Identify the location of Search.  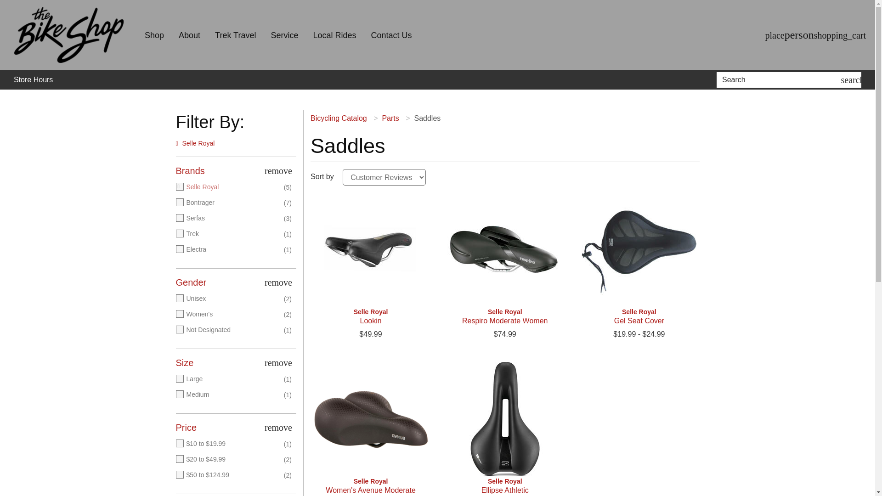
(780, 80).